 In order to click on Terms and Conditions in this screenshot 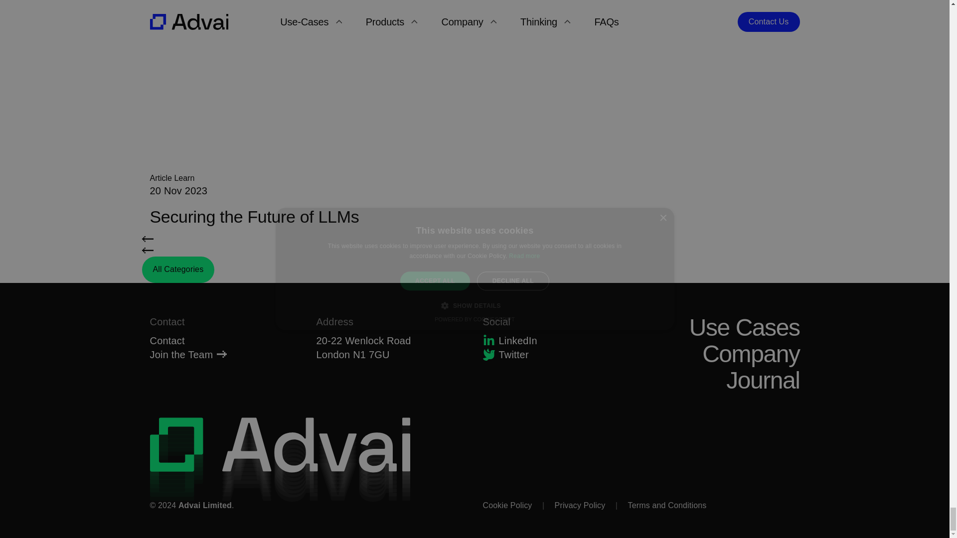, I will do `click(666, 505)`.